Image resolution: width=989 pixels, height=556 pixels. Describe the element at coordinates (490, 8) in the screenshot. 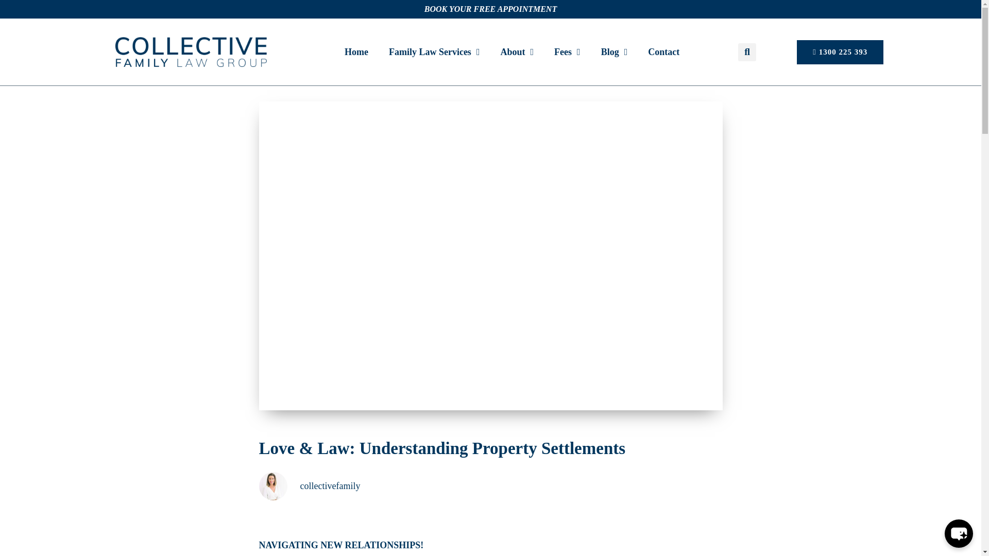

I see `BOOK YOUR FREE APPOINTMENT` at that location.